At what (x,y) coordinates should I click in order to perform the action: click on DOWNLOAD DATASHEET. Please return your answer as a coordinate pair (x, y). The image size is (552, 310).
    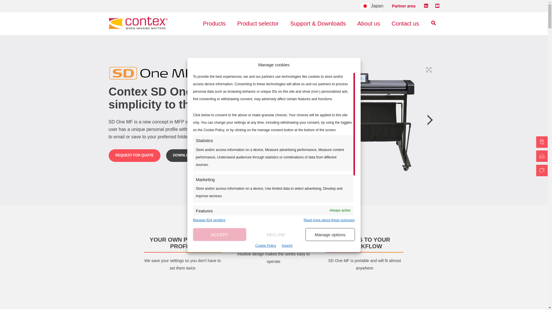
    Looking at the image, I should click on (194, 155).